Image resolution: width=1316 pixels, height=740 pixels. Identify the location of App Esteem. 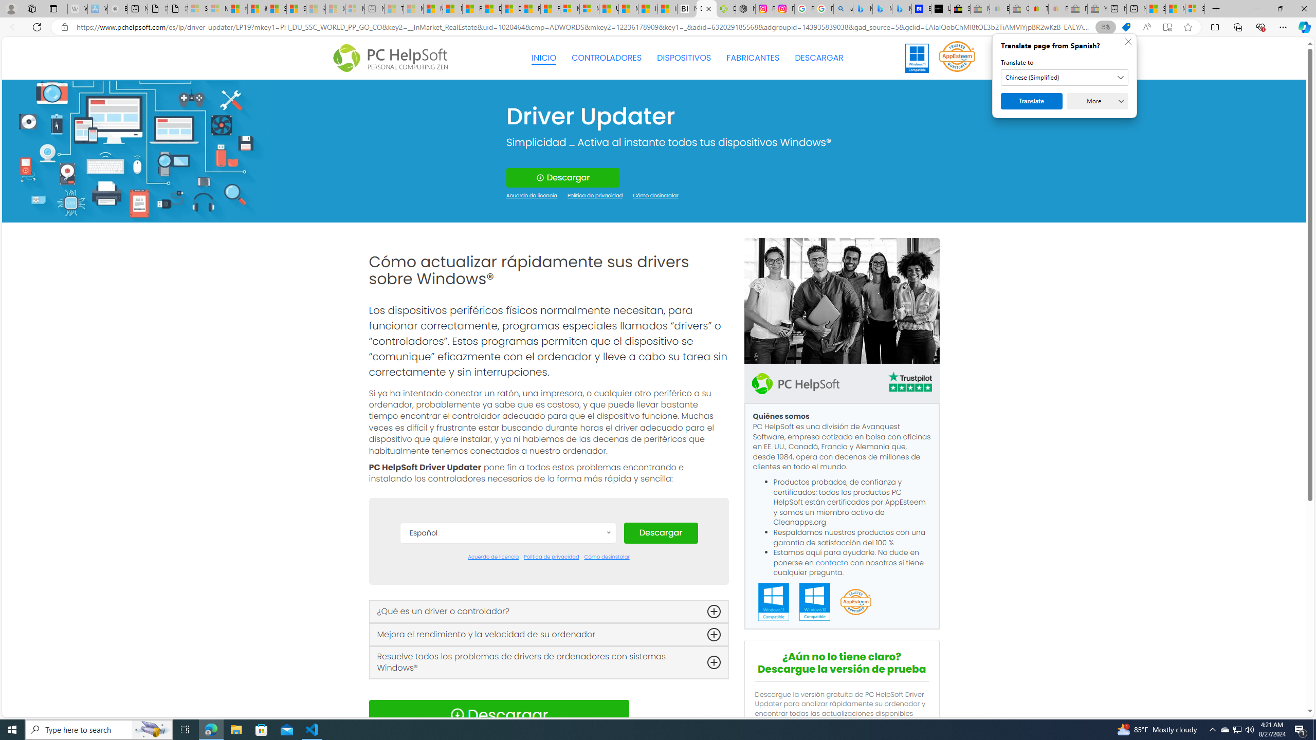
(855, 602).